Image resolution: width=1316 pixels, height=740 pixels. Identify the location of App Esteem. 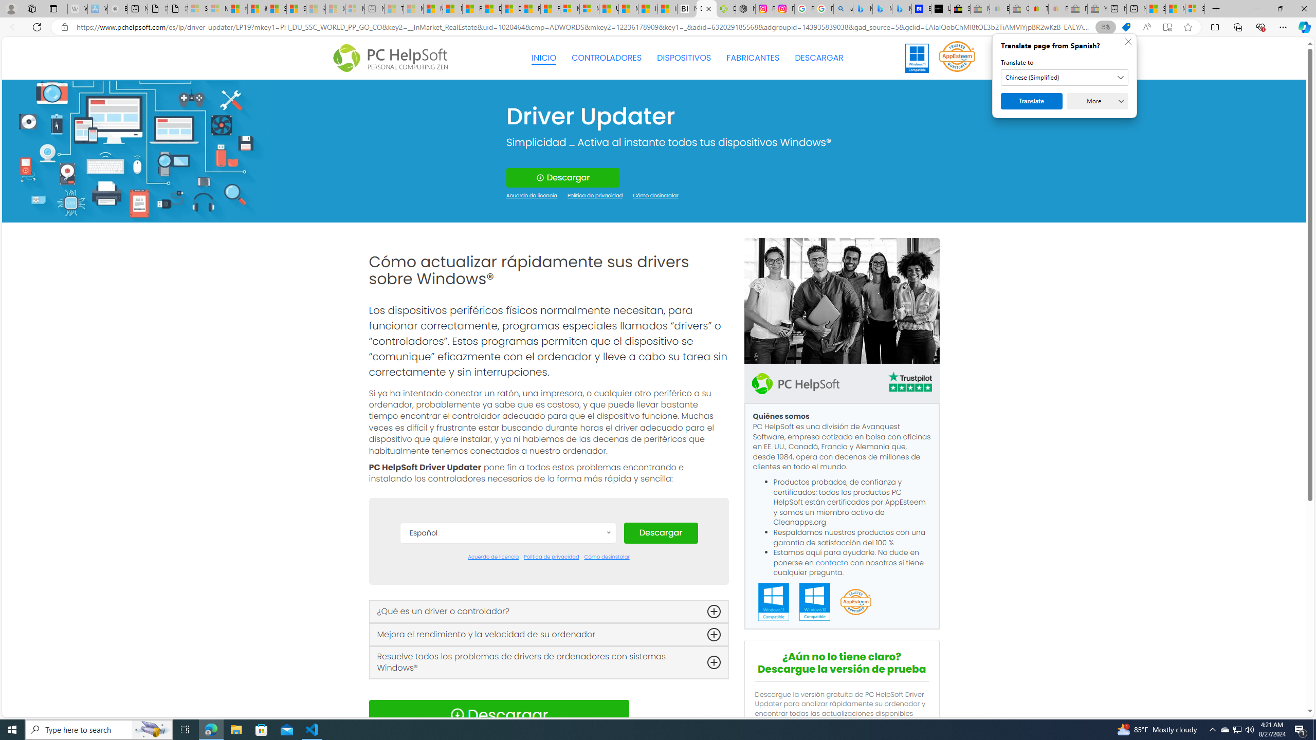
(855, 602).